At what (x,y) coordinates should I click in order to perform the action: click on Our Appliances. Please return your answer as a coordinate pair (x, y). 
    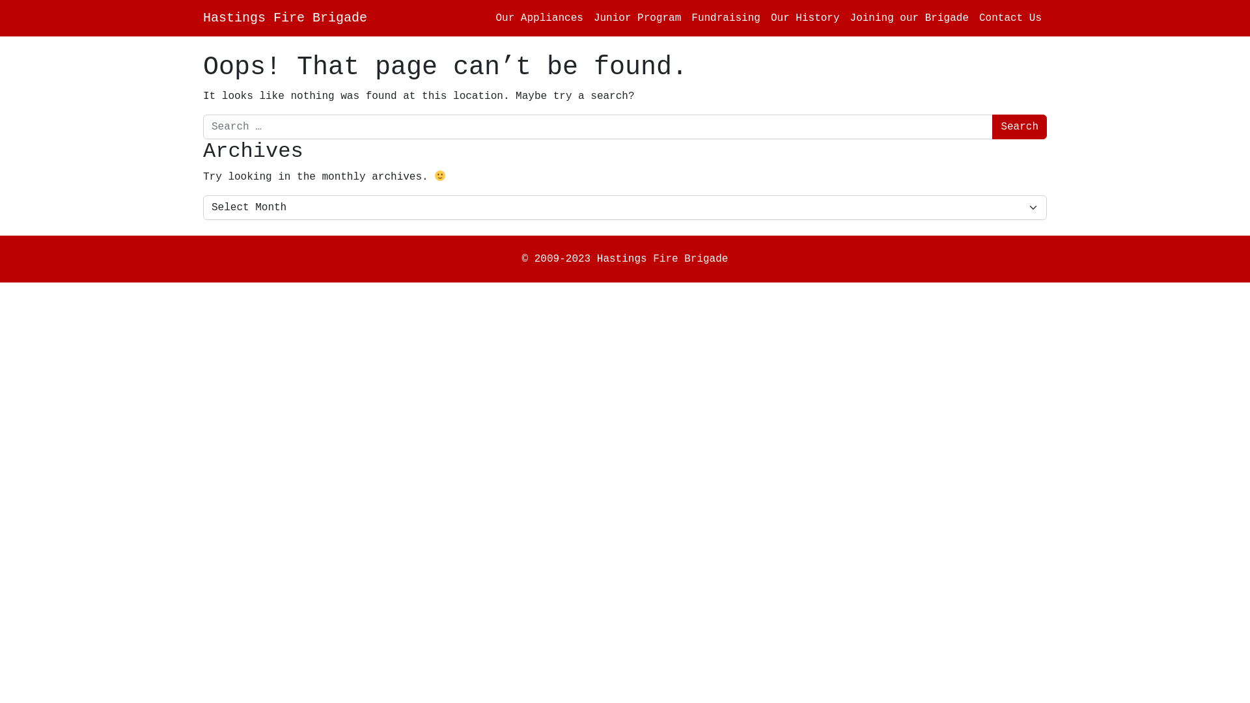
    Looking at the image, I should click on (539, 18).